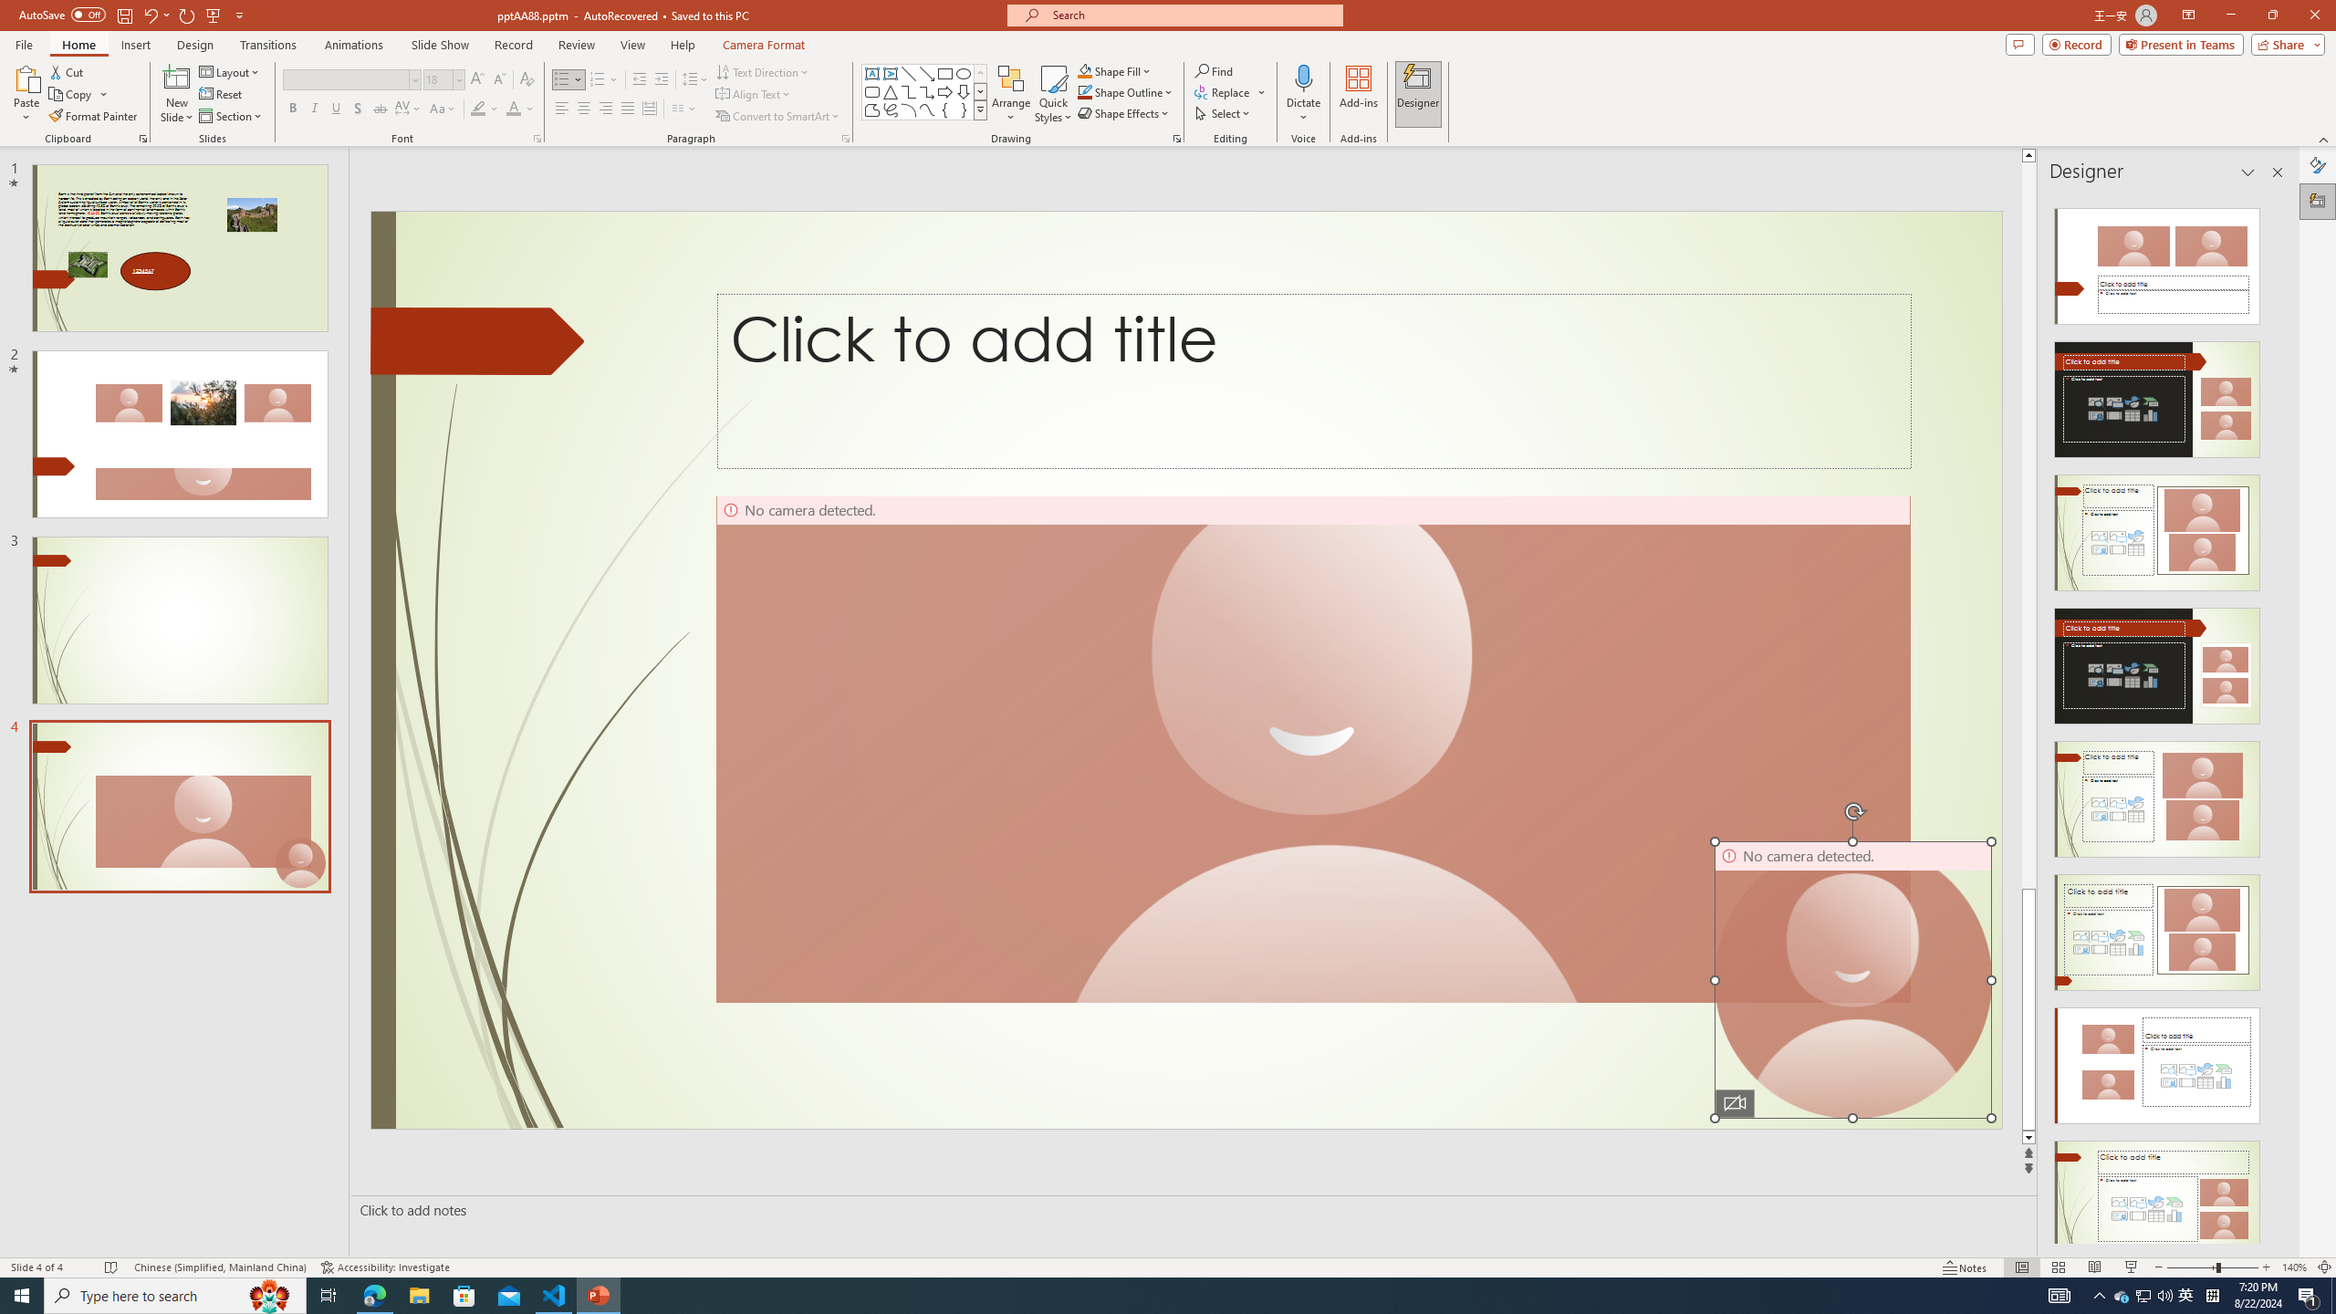 This screenshot has width=2336, height=1314. I want to click on Italic, so click(314, 109).